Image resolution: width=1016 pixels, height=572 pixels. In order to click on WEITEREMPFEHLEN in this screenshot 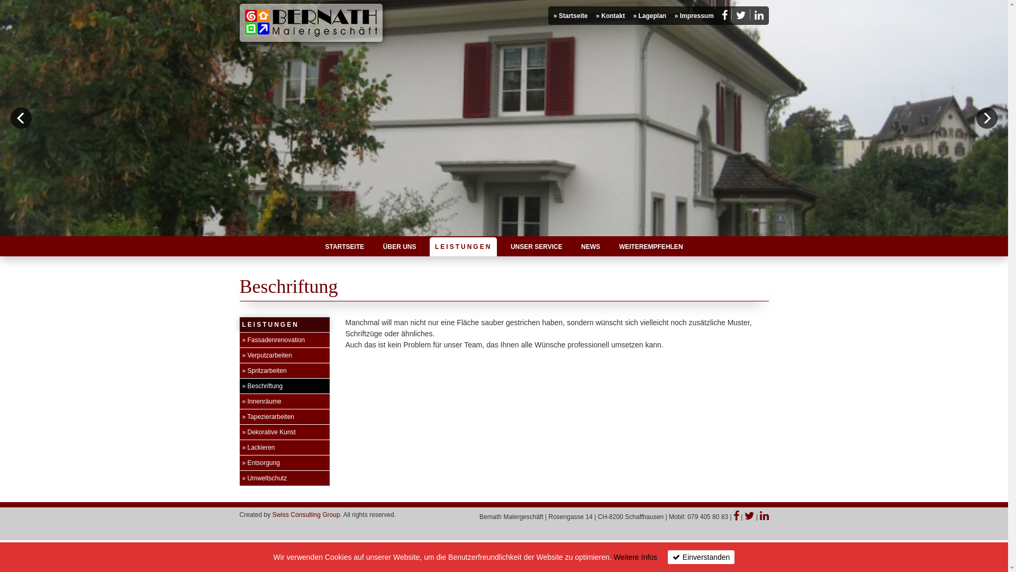, I will do `click(651, 247)`.